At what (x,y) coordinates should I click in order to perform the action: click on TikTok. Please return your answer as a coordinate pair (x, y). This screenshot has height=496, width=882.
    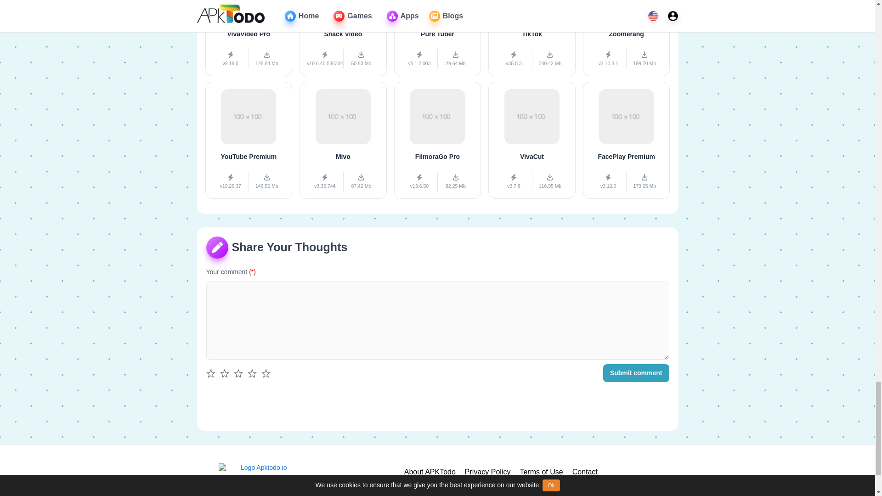
    Looking at the image, I should click on (532, 39).